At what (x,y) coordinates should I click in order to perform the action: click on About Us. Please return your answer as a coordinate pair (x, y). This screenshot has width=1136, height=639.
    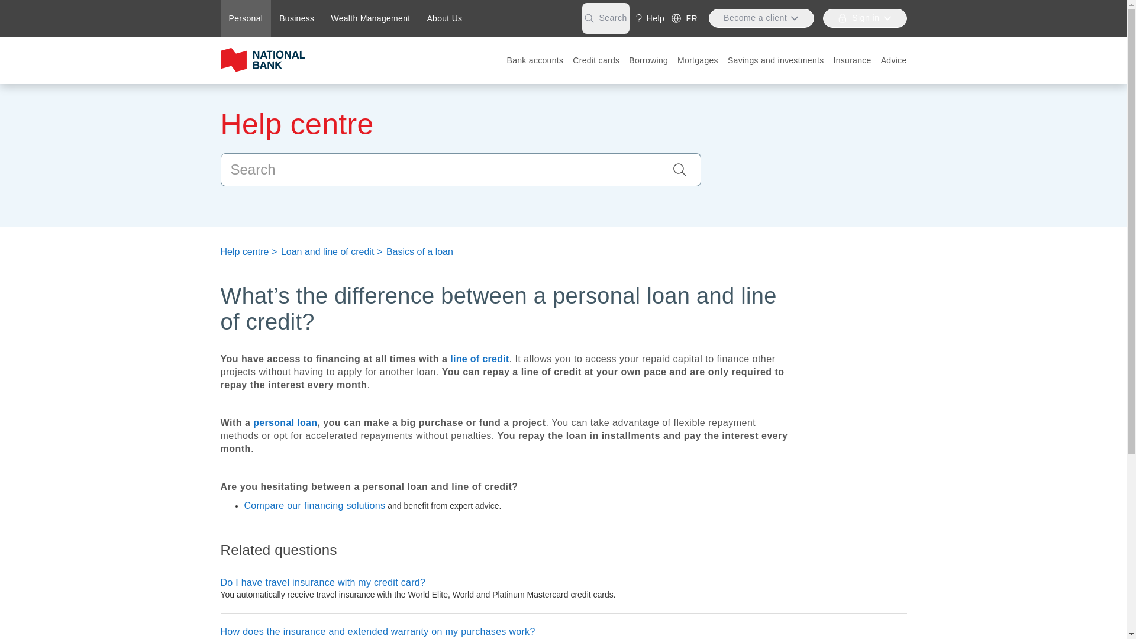
    Looking at the image, I should click on (444, 18).